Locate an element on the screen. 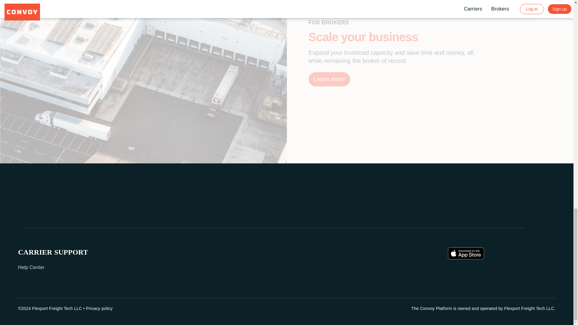  Learn more is located at coordinates (329, 79).